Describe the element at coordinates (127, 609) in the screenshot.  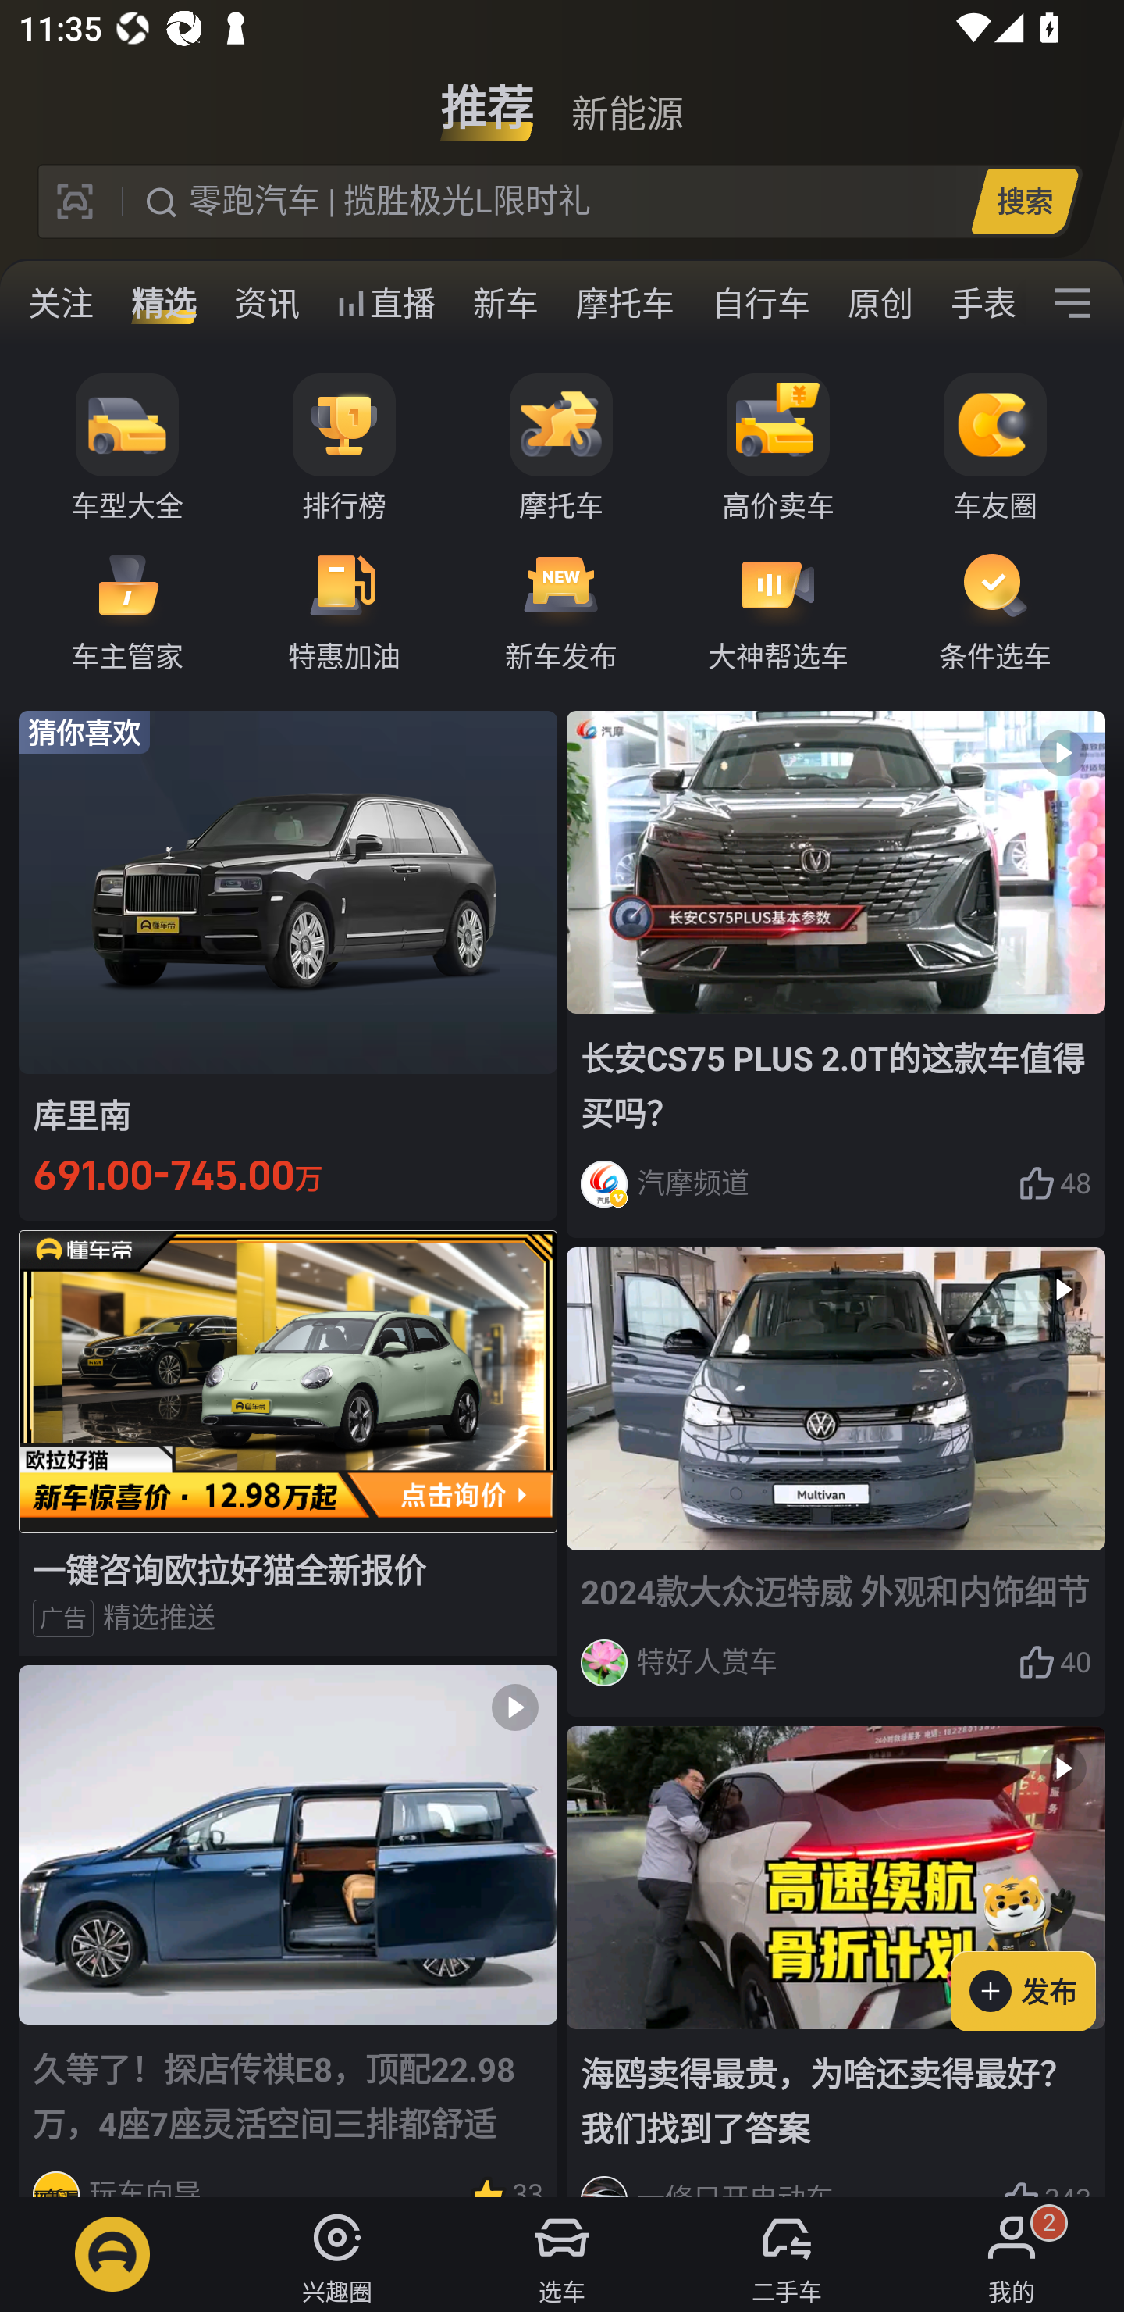
I see `车主管家` at that location.